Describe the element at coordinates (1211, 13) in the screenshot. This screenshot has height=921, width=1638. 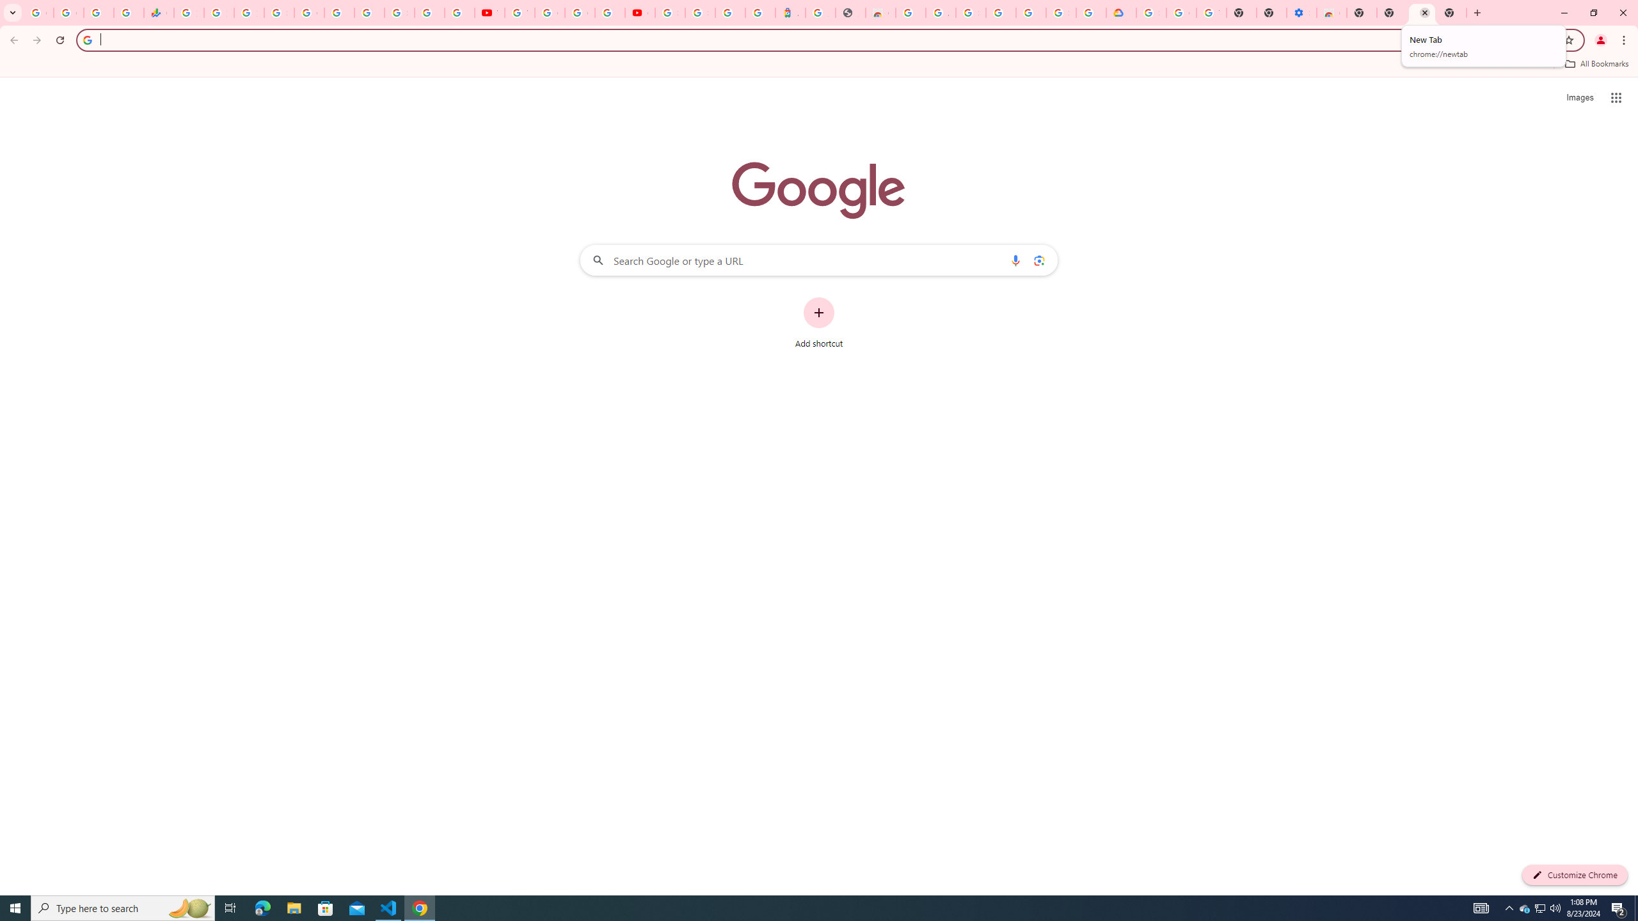
I see `Turn cookies on or off - Computer - Google Account Help` at that location.